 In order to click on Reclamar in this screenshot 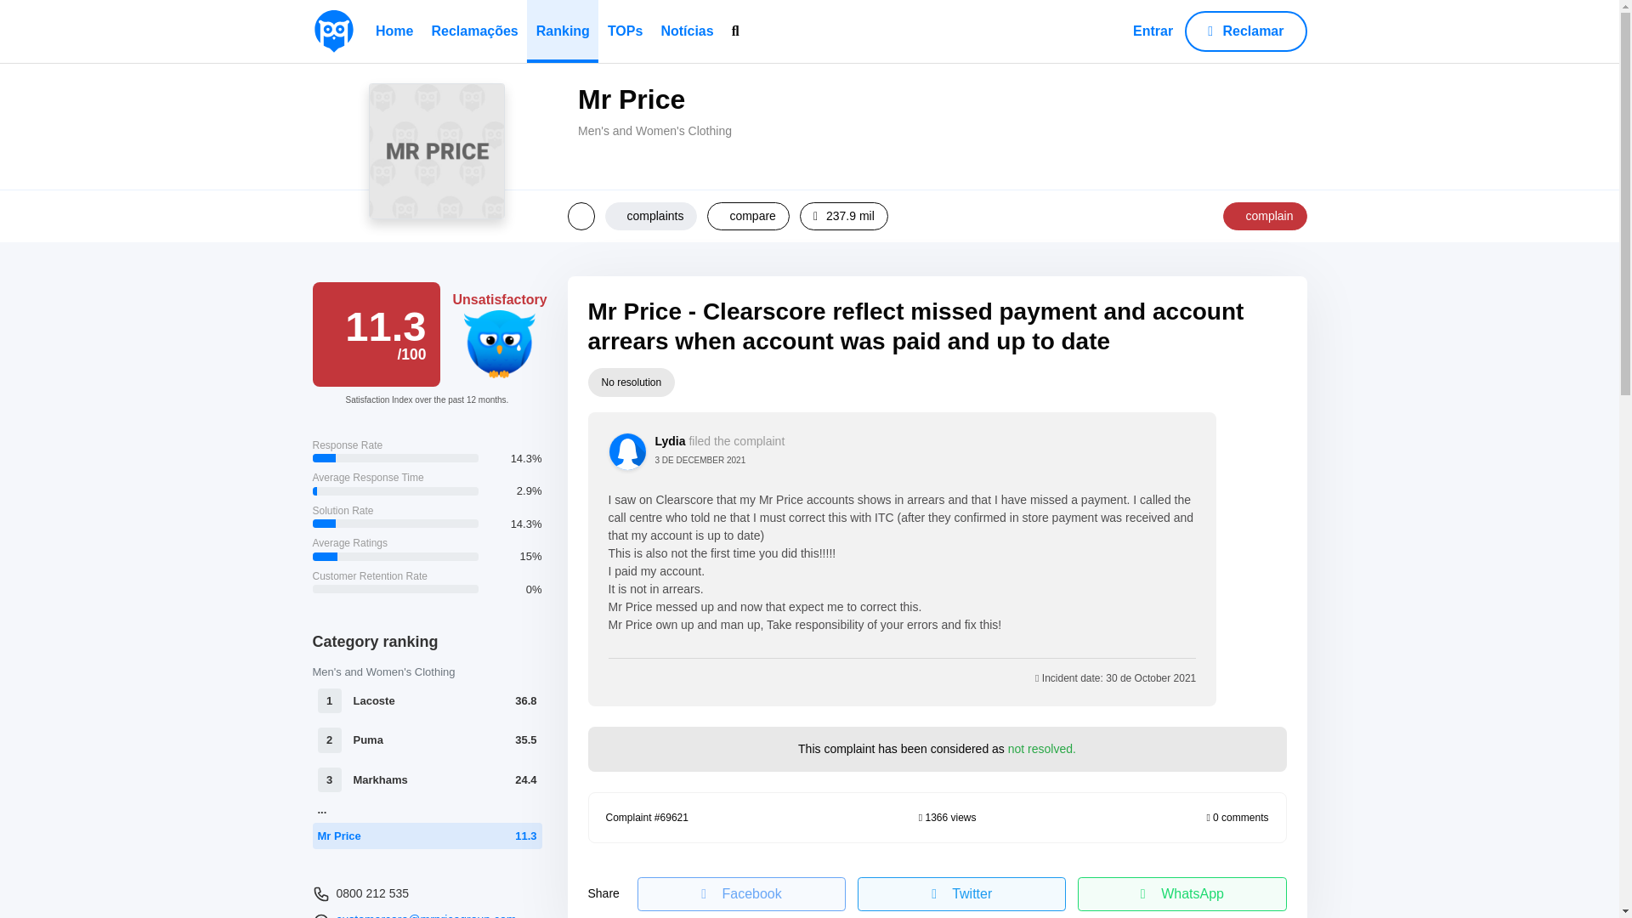, I will do `click(1245, 31)`.